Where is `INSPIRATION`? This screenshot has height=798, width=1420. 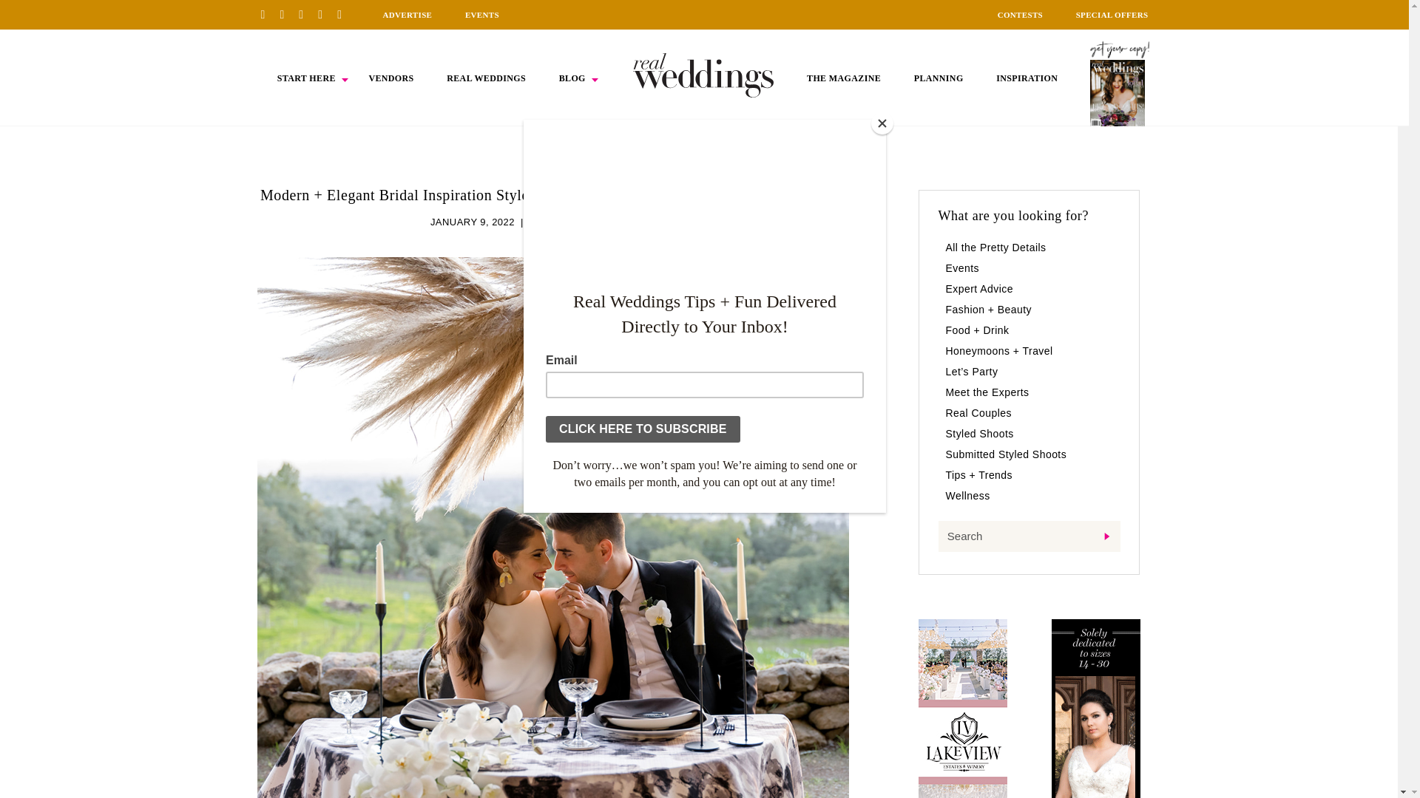 INSPIRATION is located at coordinates (1027, 78).